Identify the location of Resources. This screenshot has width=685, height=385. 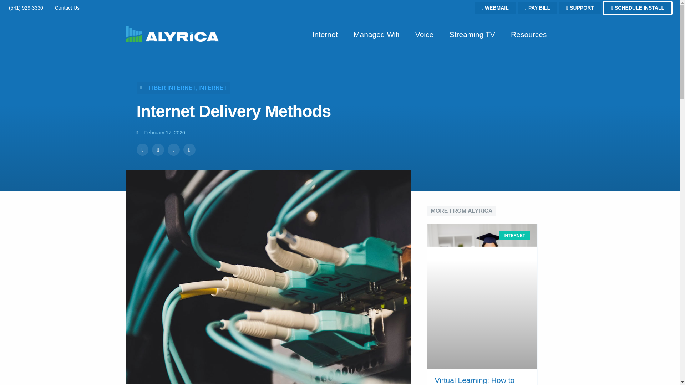
(528, 35).